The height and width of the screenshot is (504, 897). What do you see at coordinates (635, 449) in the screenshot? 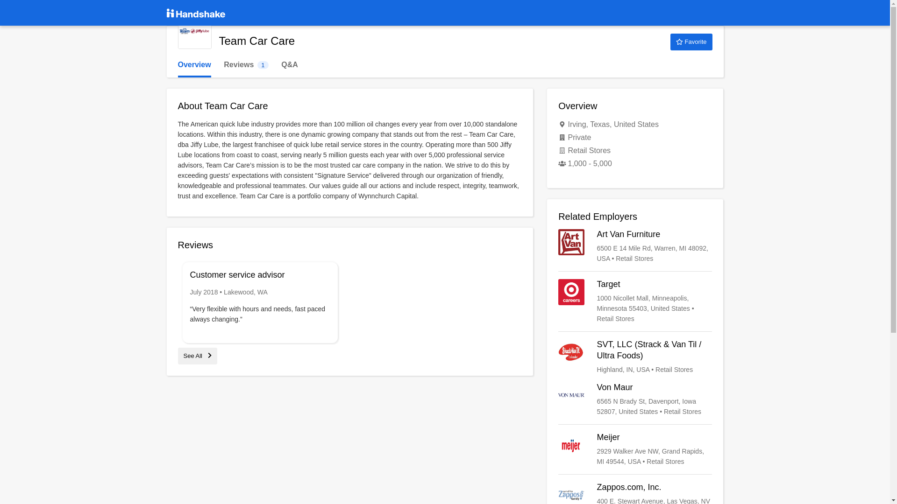
I see `Meijer` at bounding box center [635, 449].